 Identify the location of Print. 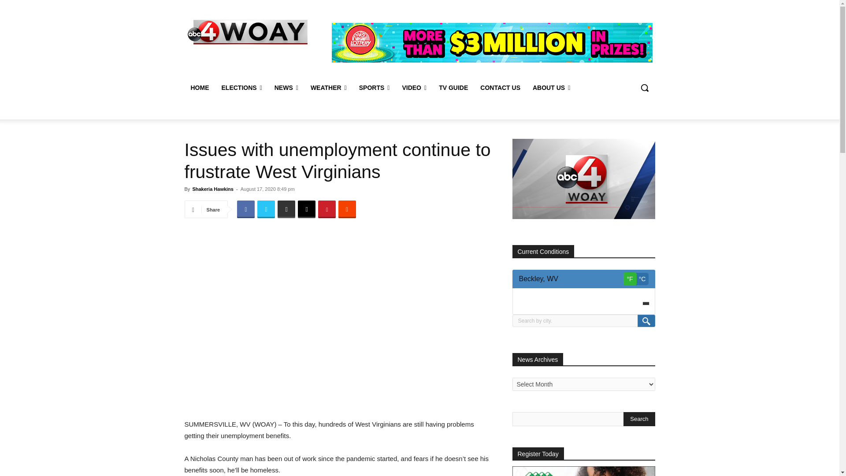
(286, 209).